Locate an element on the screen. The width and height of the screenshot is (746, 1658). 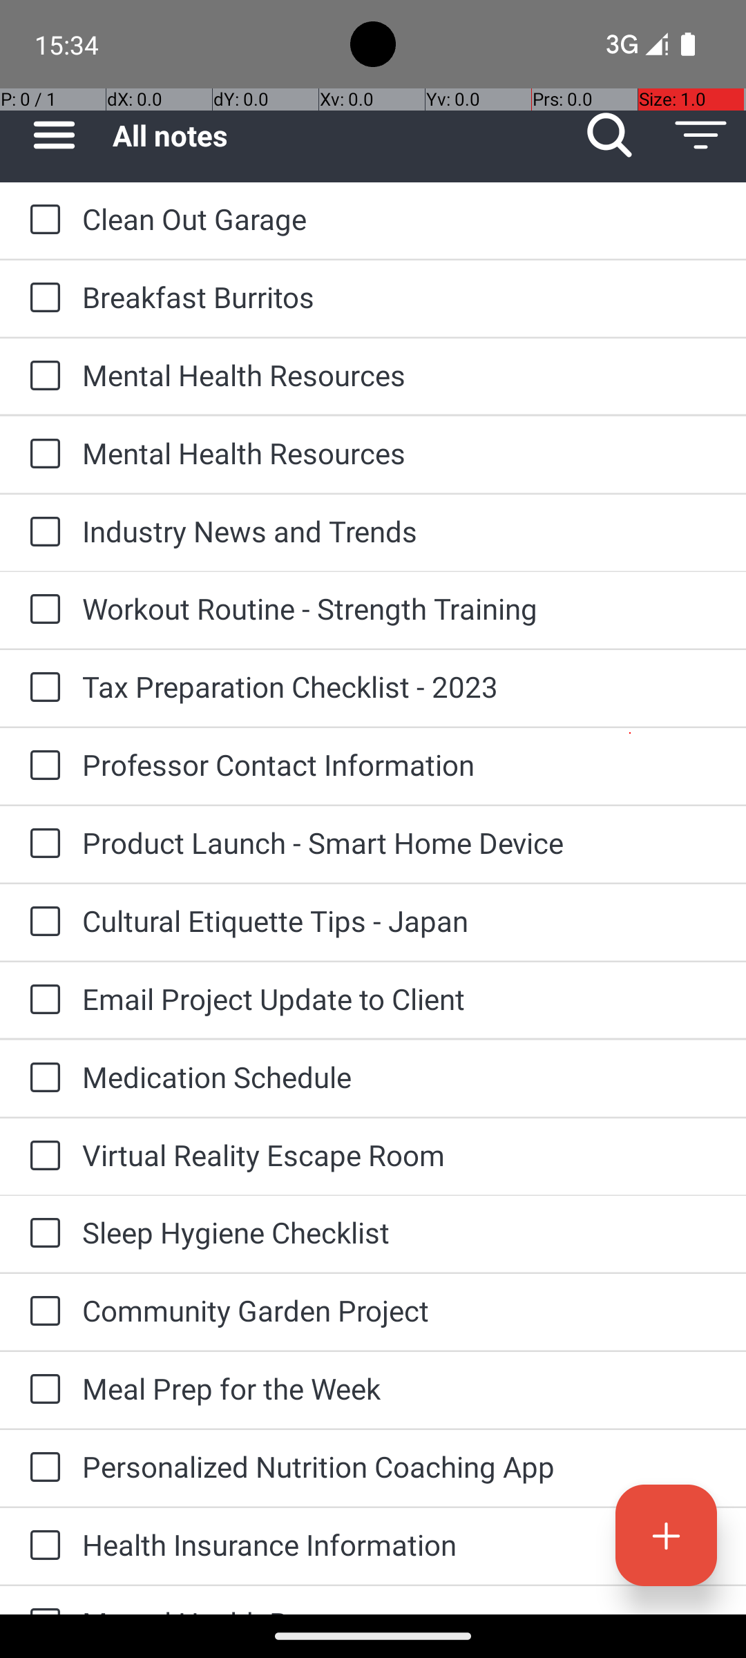
Cultural Etiquette Tips - Japan is located at coordinates (401, 920).